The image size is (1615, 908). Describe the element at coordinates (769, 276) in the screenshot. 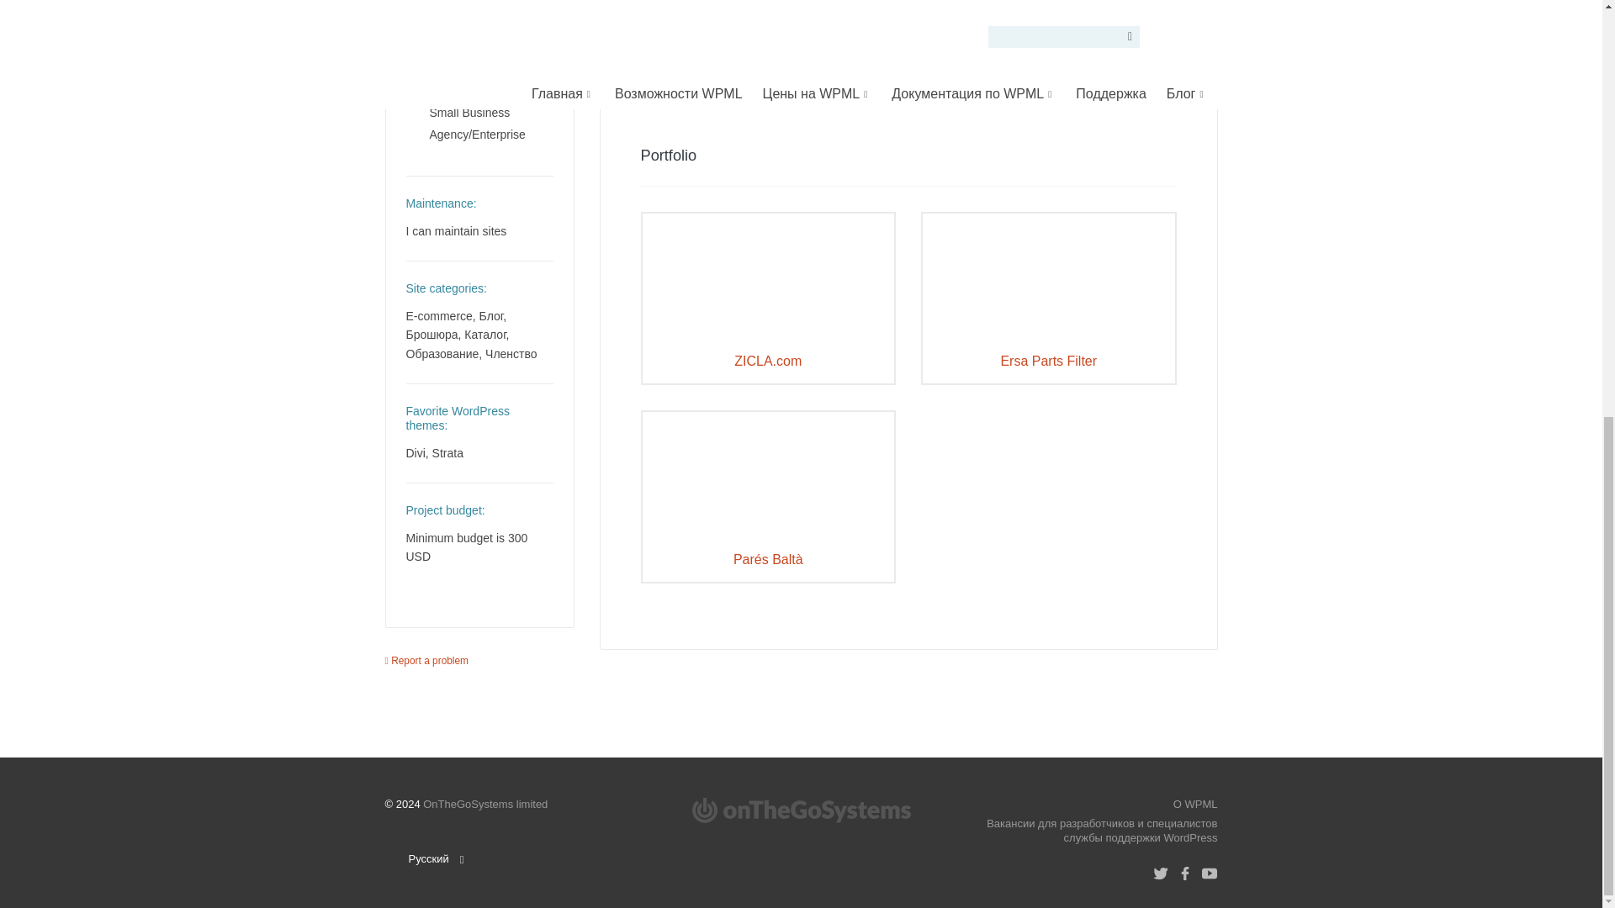

I see `ZICLA.com` at that location.